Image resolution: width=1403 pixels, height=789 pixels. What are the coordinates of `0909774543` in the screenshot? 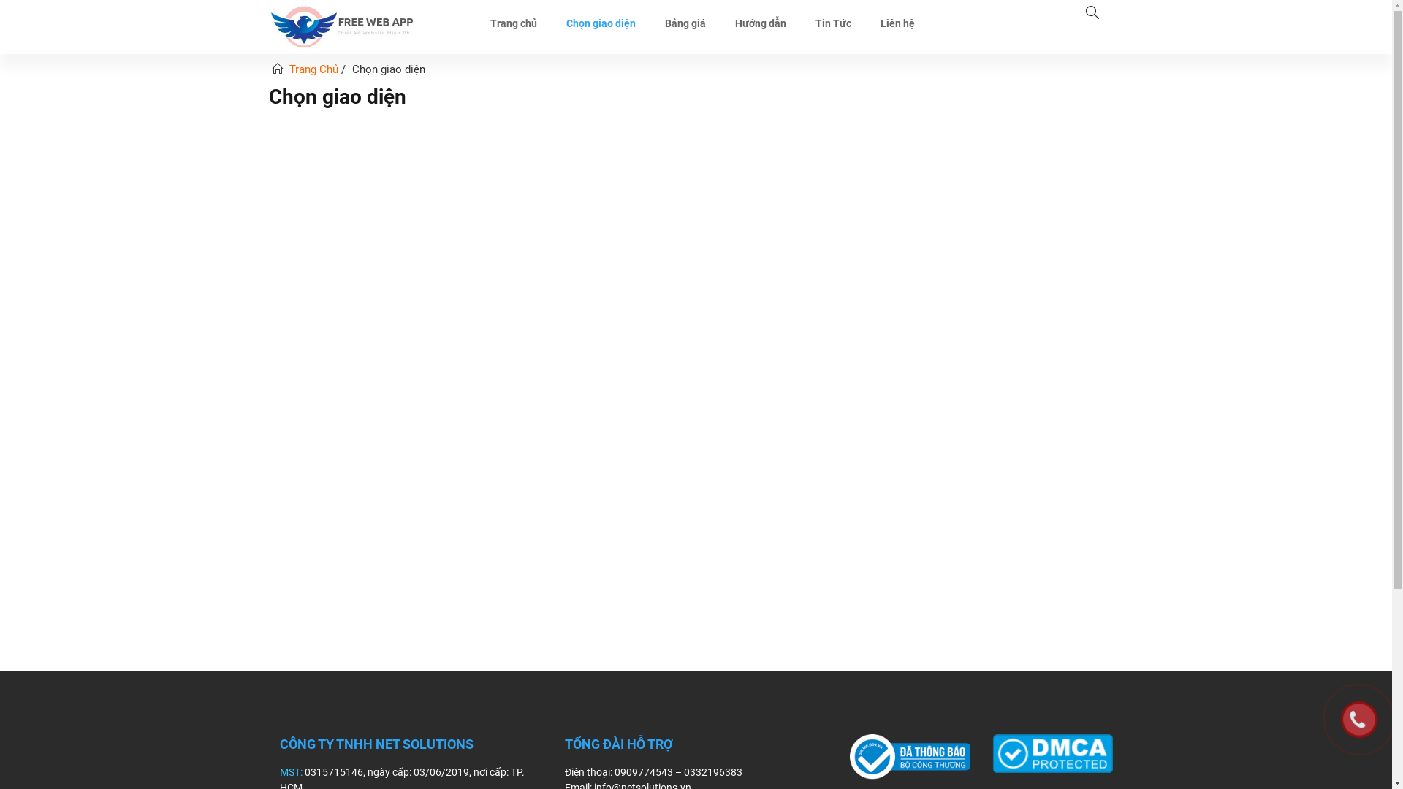 It's located at (643, 772).